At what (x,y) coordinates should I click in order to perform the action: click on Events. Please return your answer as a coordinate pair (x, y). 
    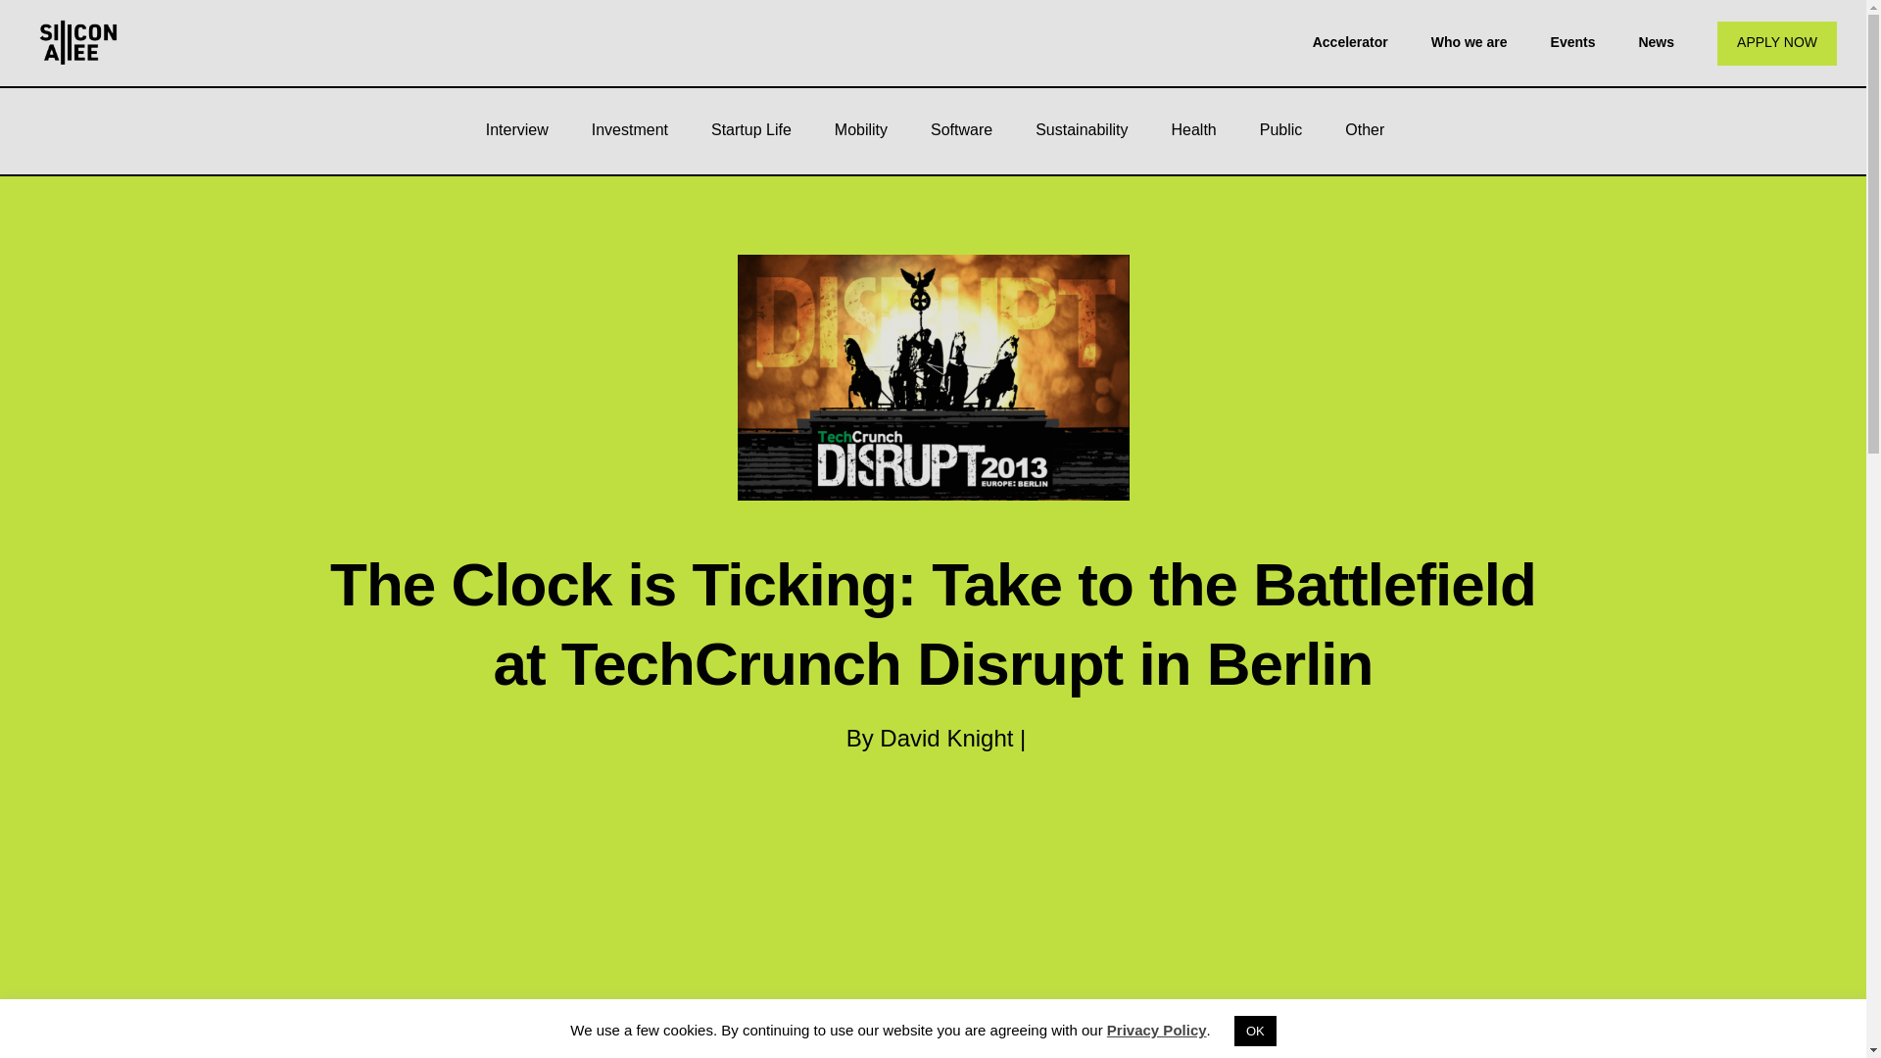
    Looking at the image, I should click on (1572, 41).